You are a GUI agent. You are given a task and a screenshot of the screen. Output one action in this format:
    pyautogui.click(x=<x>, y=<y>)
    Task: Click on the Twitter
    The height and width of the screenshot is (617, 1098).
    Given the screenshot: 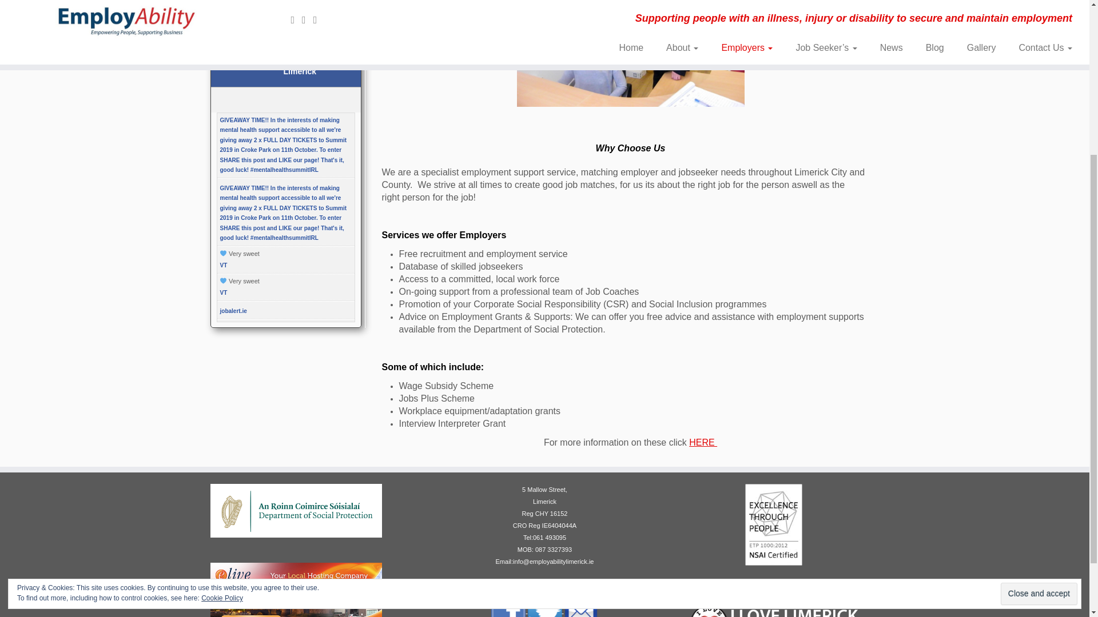 What is the action you would take?
    pyautogui.click(x=544, y=610)
    